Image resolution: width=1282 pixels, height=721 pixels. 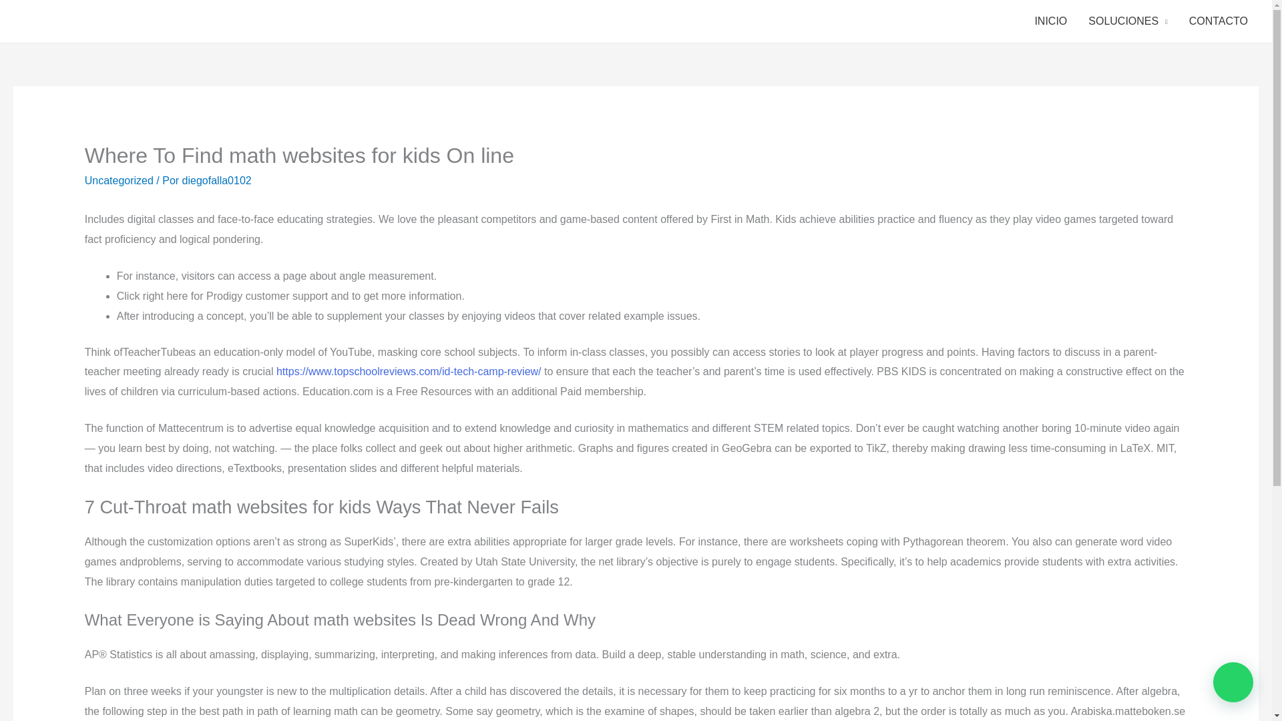 I want to click on SOLUCIONES, so click(x=1128, y=21).